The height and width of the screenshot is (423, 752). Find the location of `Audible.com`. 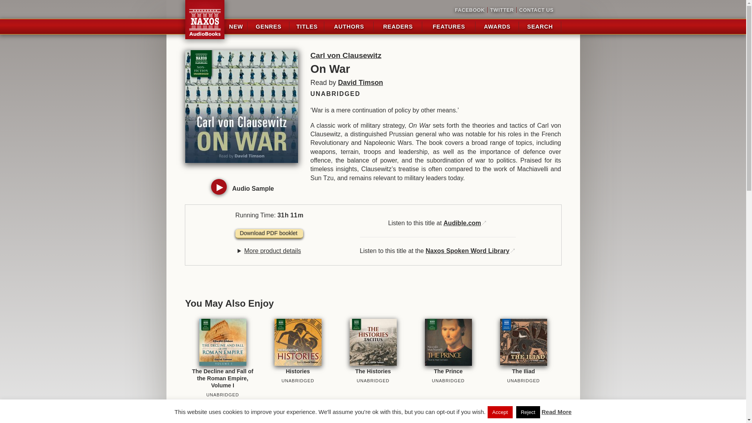

Audible.com is located at coordinates (462, 222).